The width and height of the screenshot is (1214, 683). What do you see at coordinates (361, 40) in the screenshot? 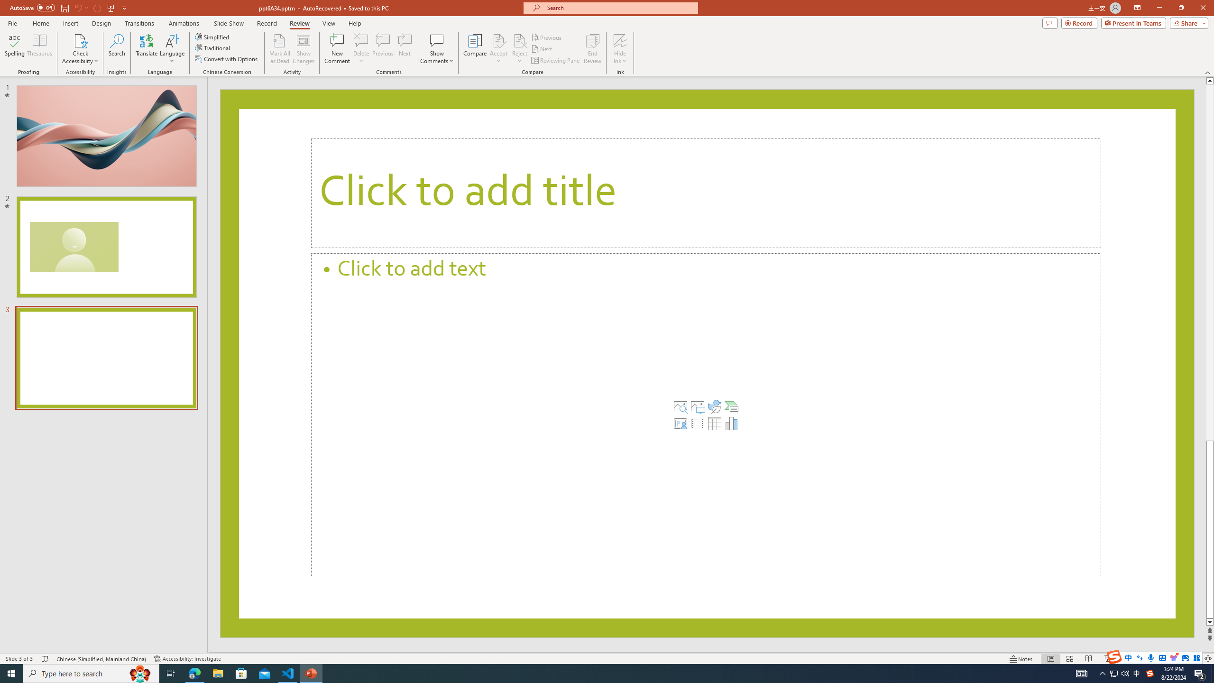
I see `Delete` at bounding box center [361, 40].